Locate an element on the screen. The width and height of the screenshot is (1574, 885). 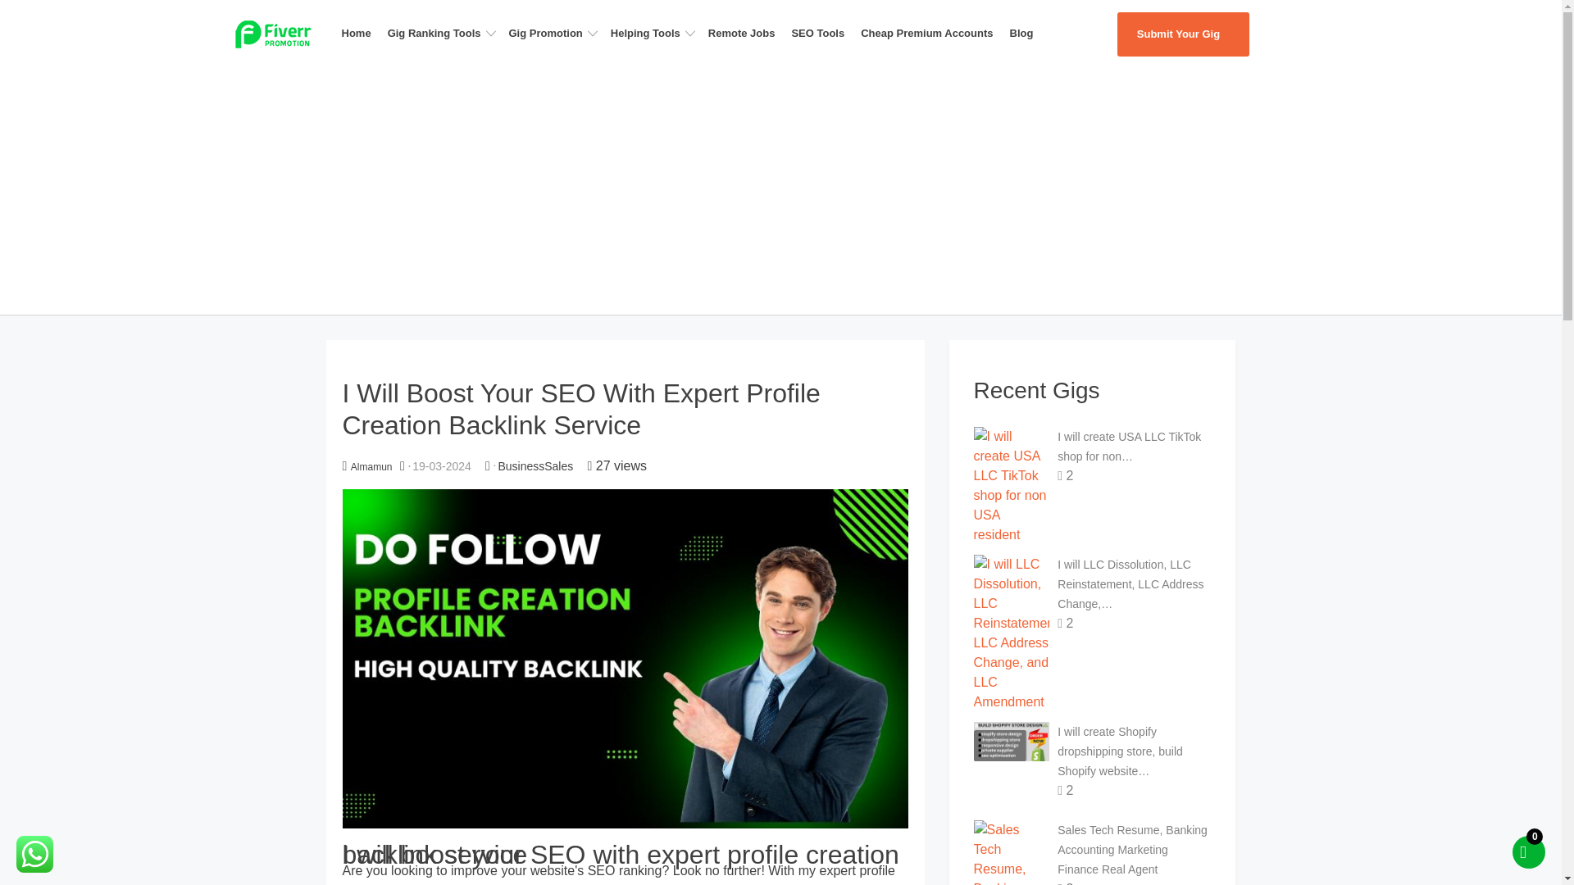
19-03-2024 is located at coordinates (441, 465).